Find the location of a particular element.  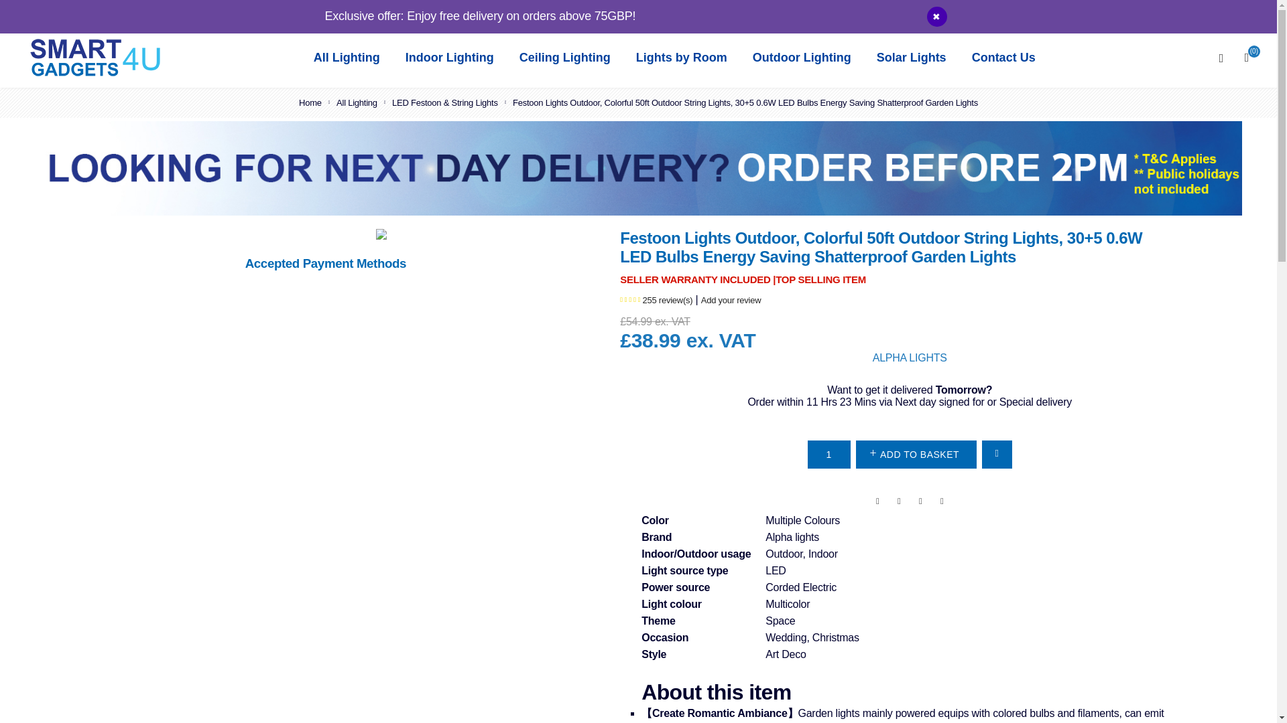

Indoor Lighting is located at coordinates (449, 58).